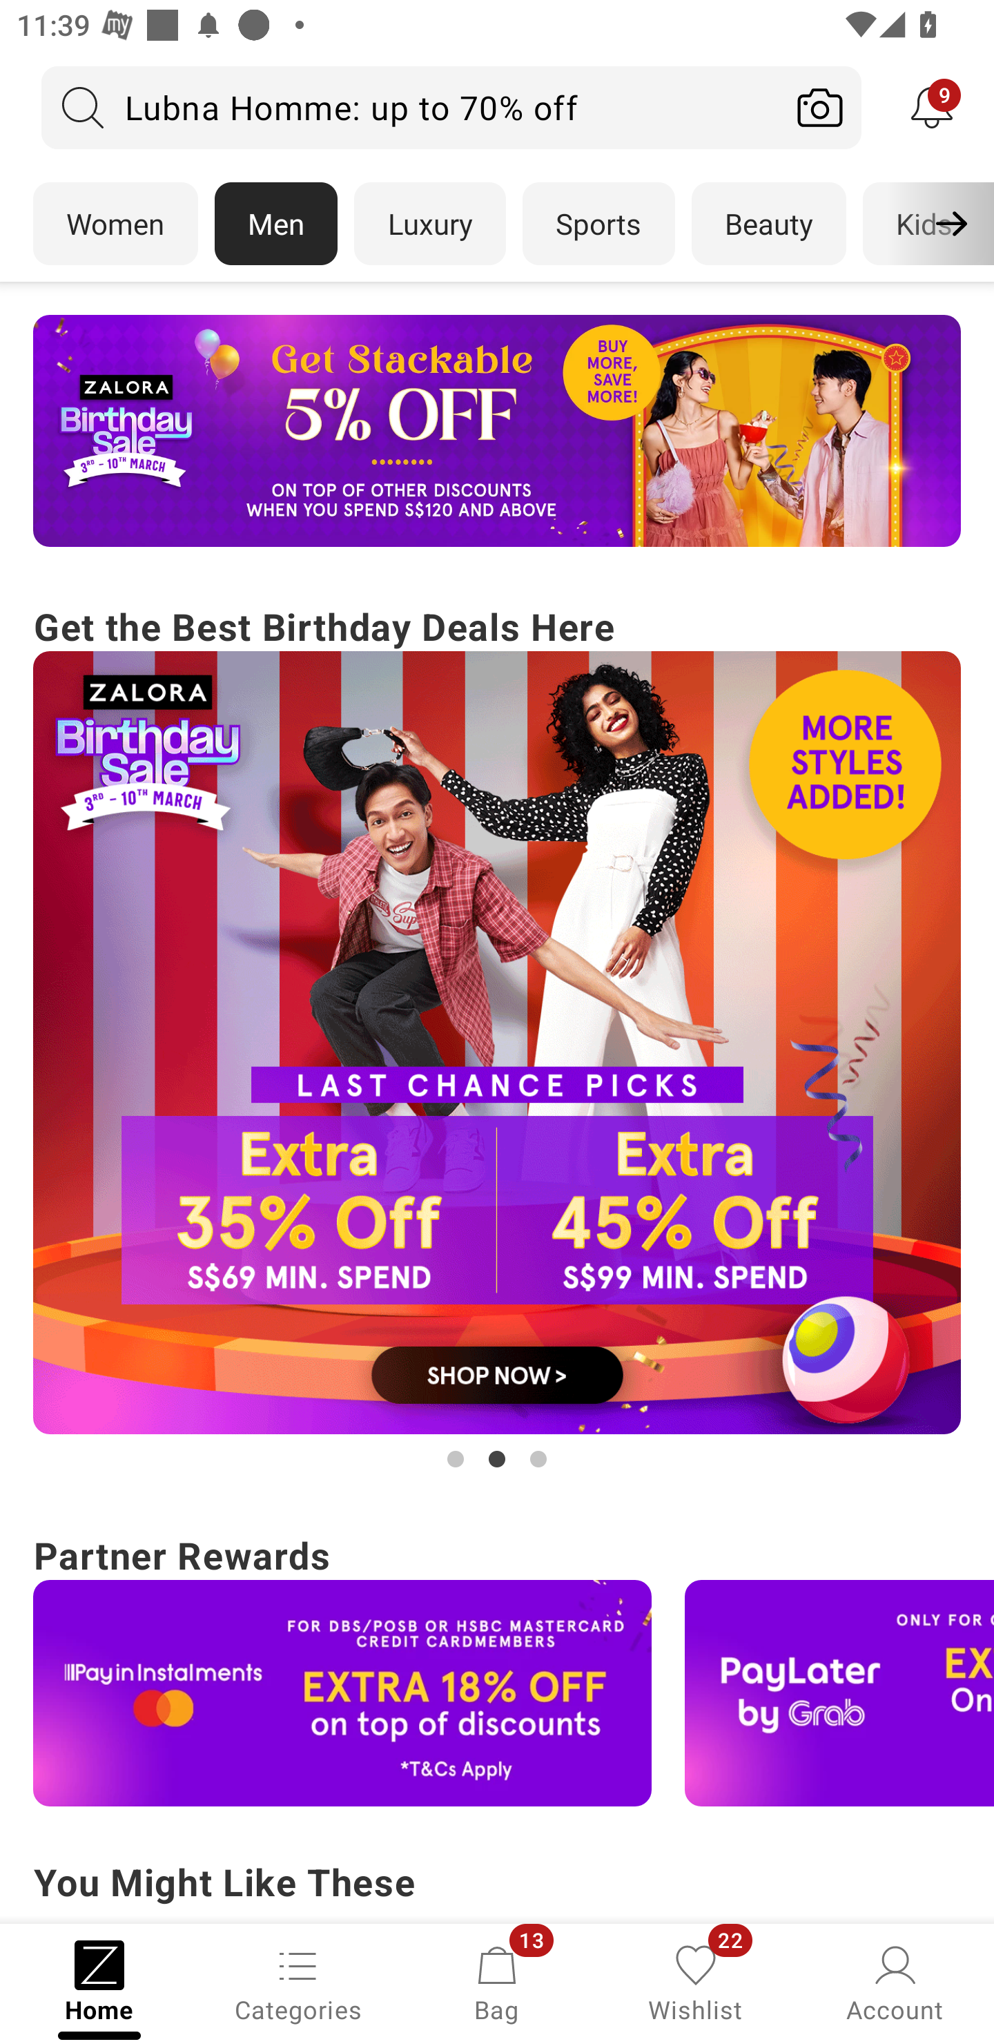 The image size is (994, 2044). Describe the element at coordinates (497, 1666) in the screenshot. I see `Partner Rewards Campaign banner Campaign banner` at that location.